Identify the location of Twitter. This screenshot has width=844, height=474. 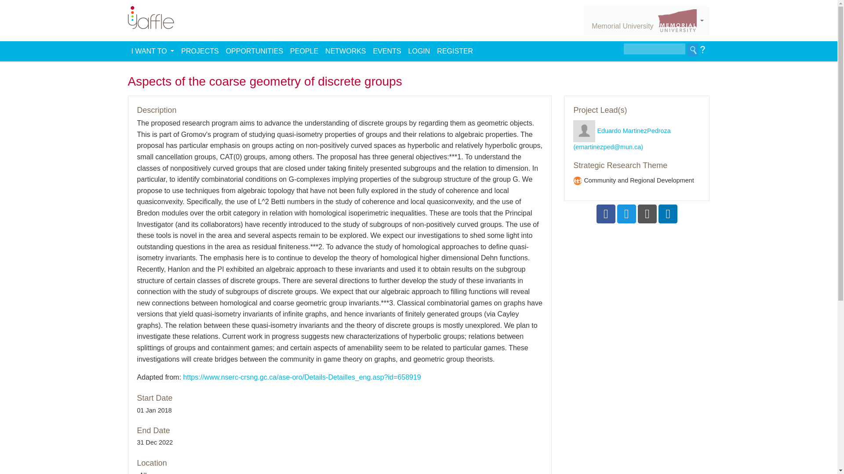
(626, 213).